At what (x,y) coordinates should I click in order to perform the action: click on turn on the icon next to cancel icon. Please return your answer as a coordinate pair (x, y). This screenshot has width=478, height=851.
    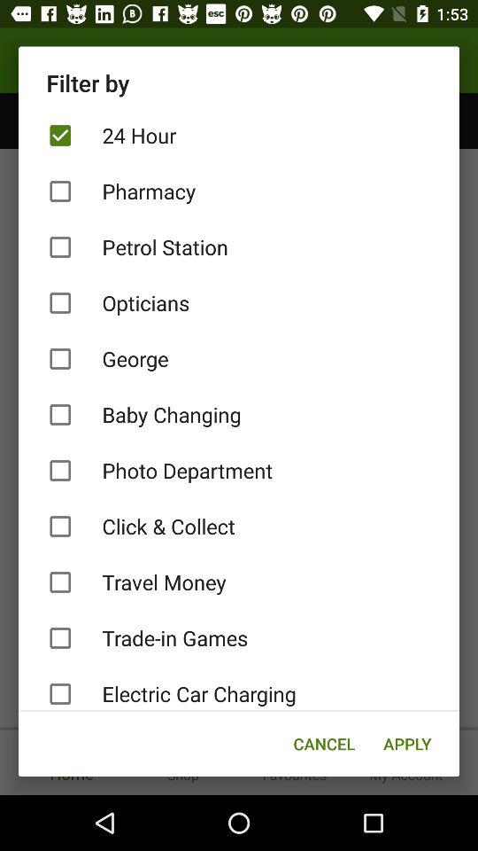
    Looking at the image, I should click on (407, 743).